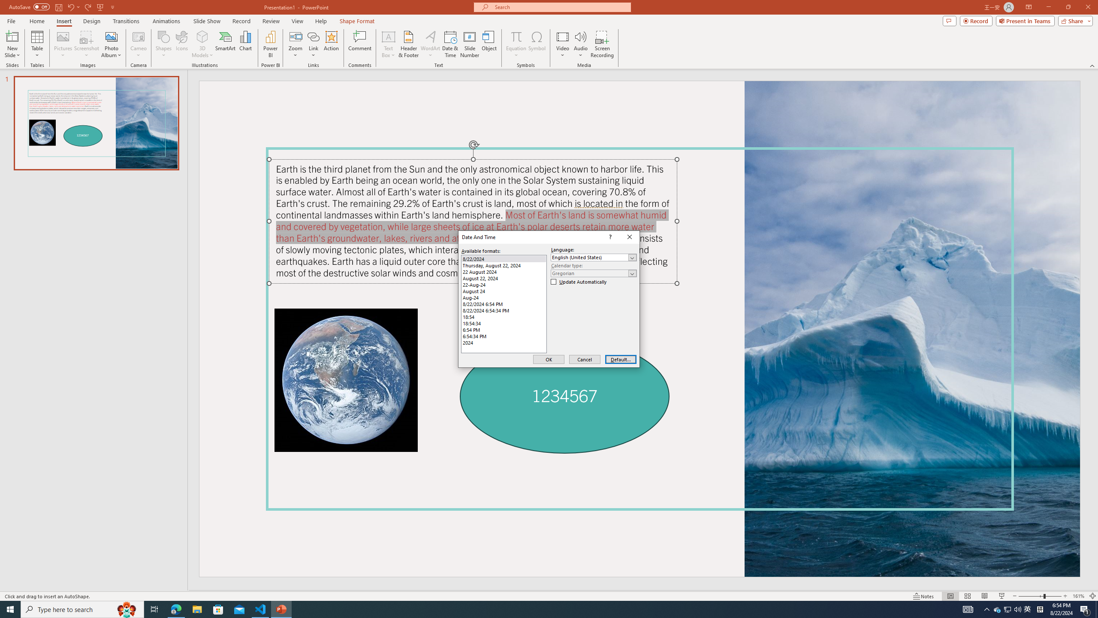 This screenshot has height=618, width=1098. I want to click on Icons, so click(181, 44).